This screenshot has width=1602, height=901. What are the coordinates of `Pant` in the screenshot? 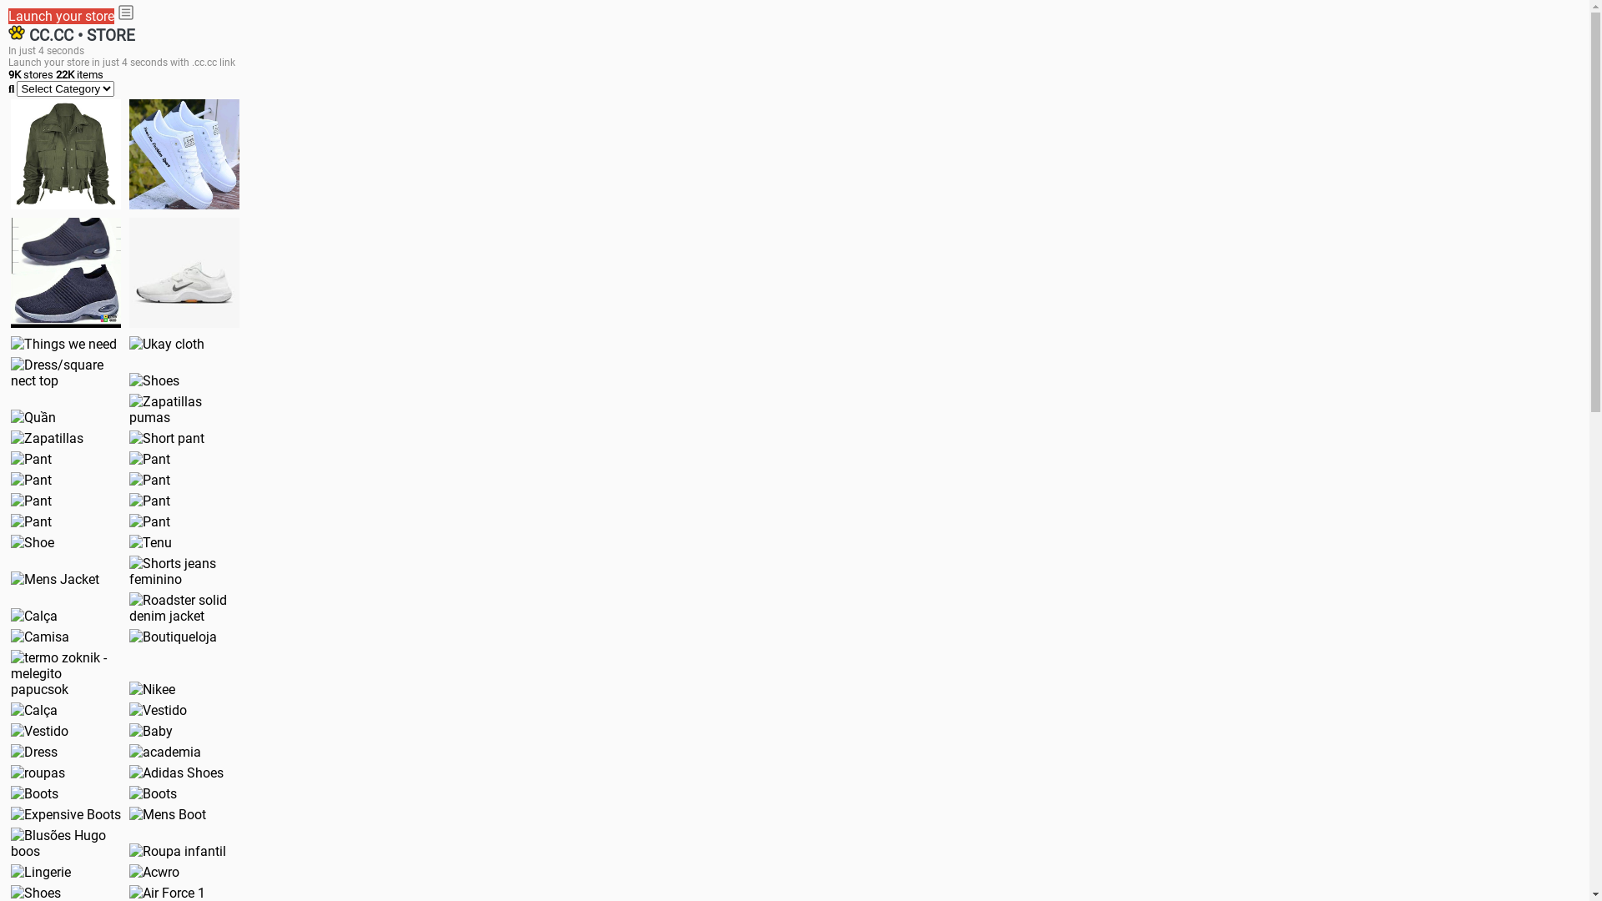 It's located at (150, 501).